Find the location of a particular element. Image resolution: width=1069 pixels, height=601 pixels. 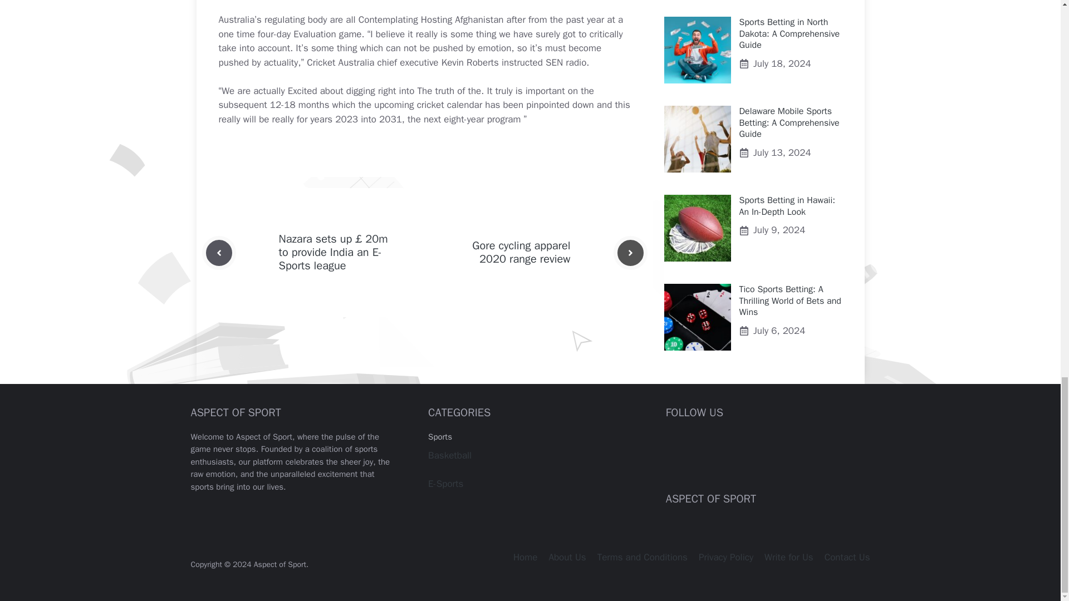

Delaware Mobile Sports Betting: A Comprehensive Guide is located at coordinates (790, 122).